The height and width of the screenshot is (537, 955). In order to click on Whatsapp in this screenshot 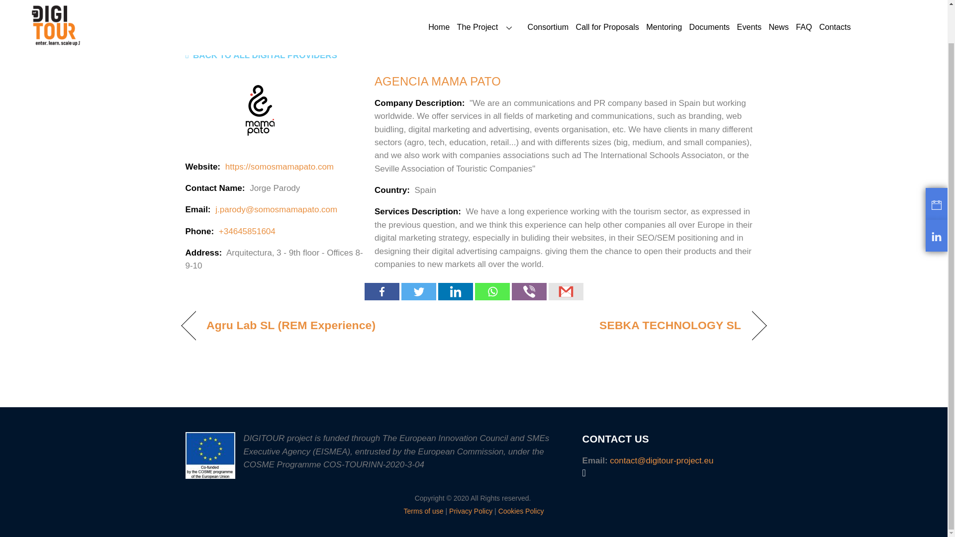, I will do `click(491, 291)`.